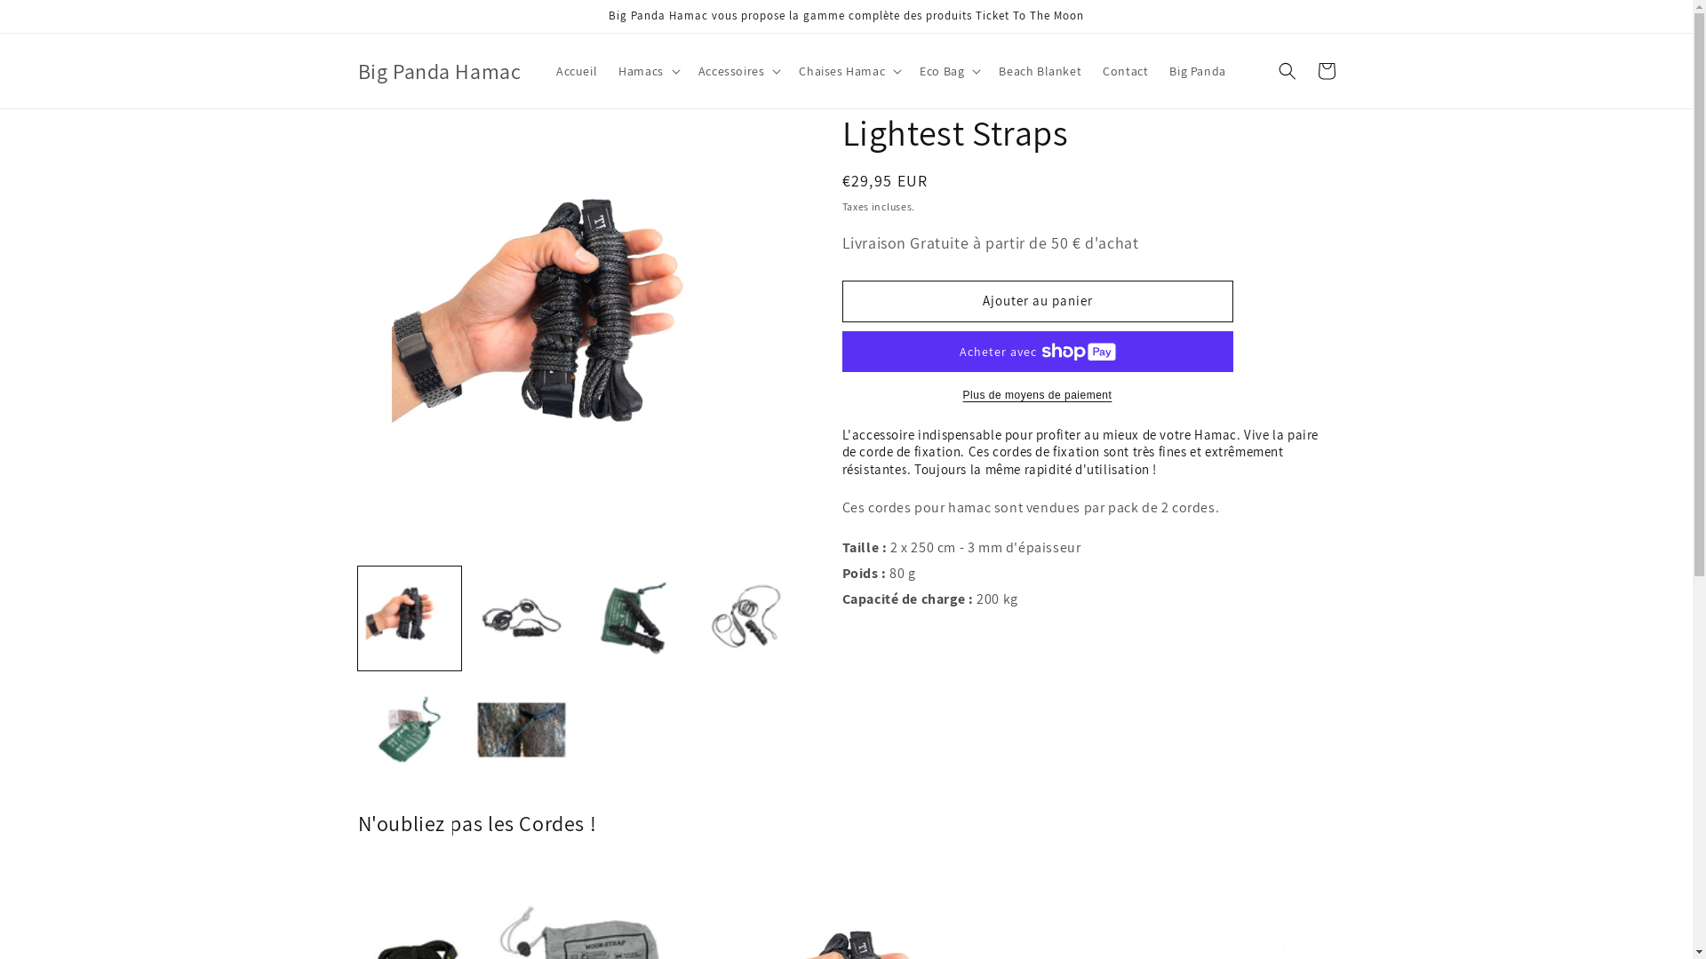  What do you see at coordinates (1125, 71) in the screenshot?
I see `Contact` at bounding box center [1125, 71].